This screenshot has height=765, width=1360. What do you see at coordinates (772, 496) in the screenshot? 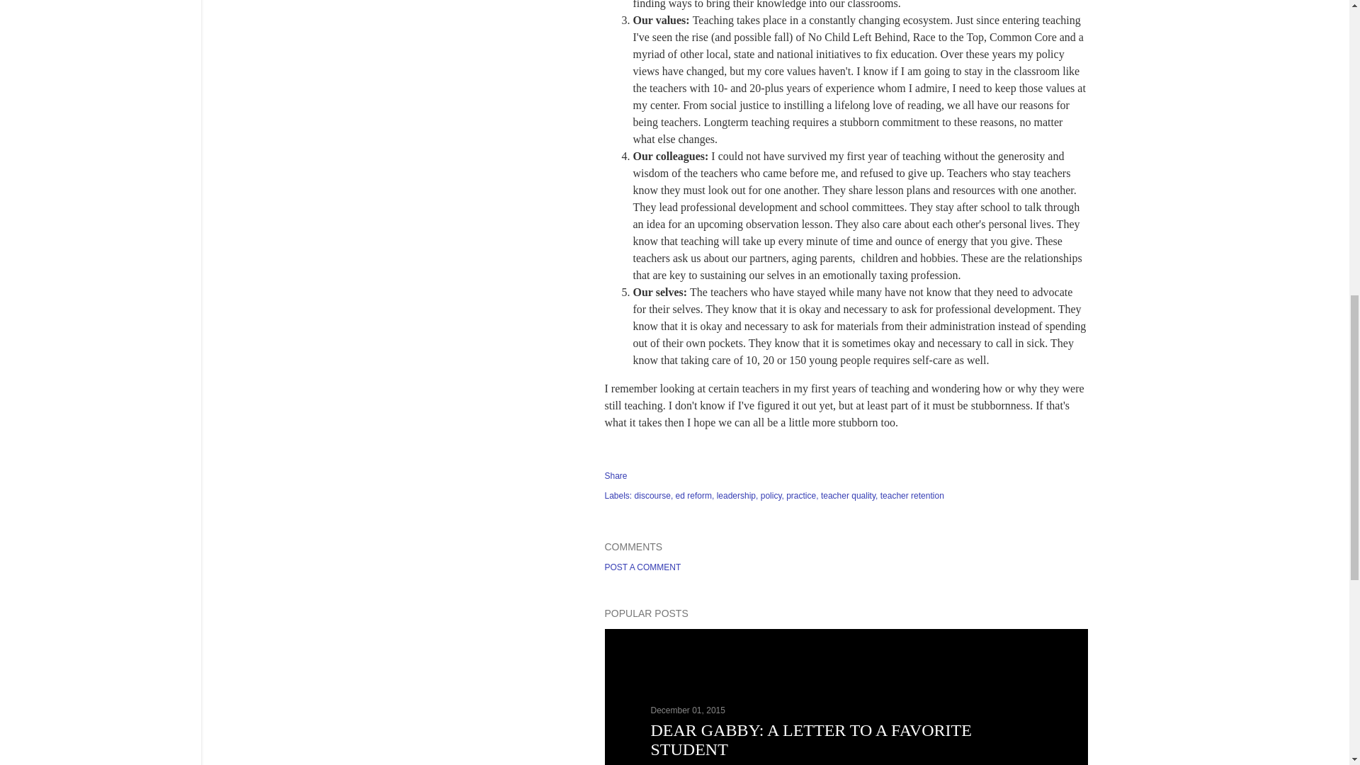
I see `policy` at bounding box center [772, 496].